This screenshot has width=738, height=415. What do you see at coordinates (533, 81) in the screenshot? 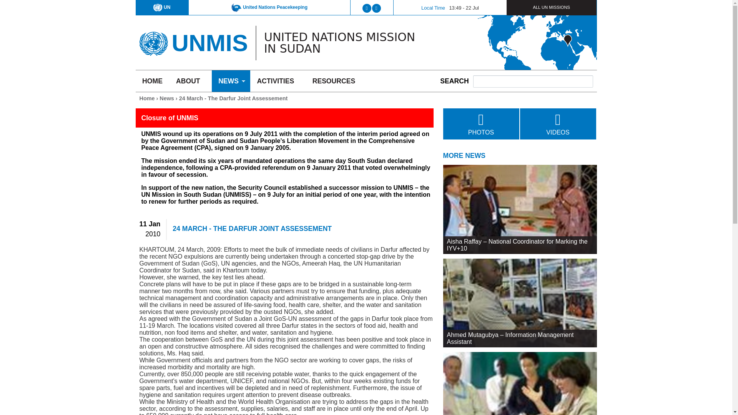
I see `Enter the terms you wish to search for.` at bounding box center [533, 81].